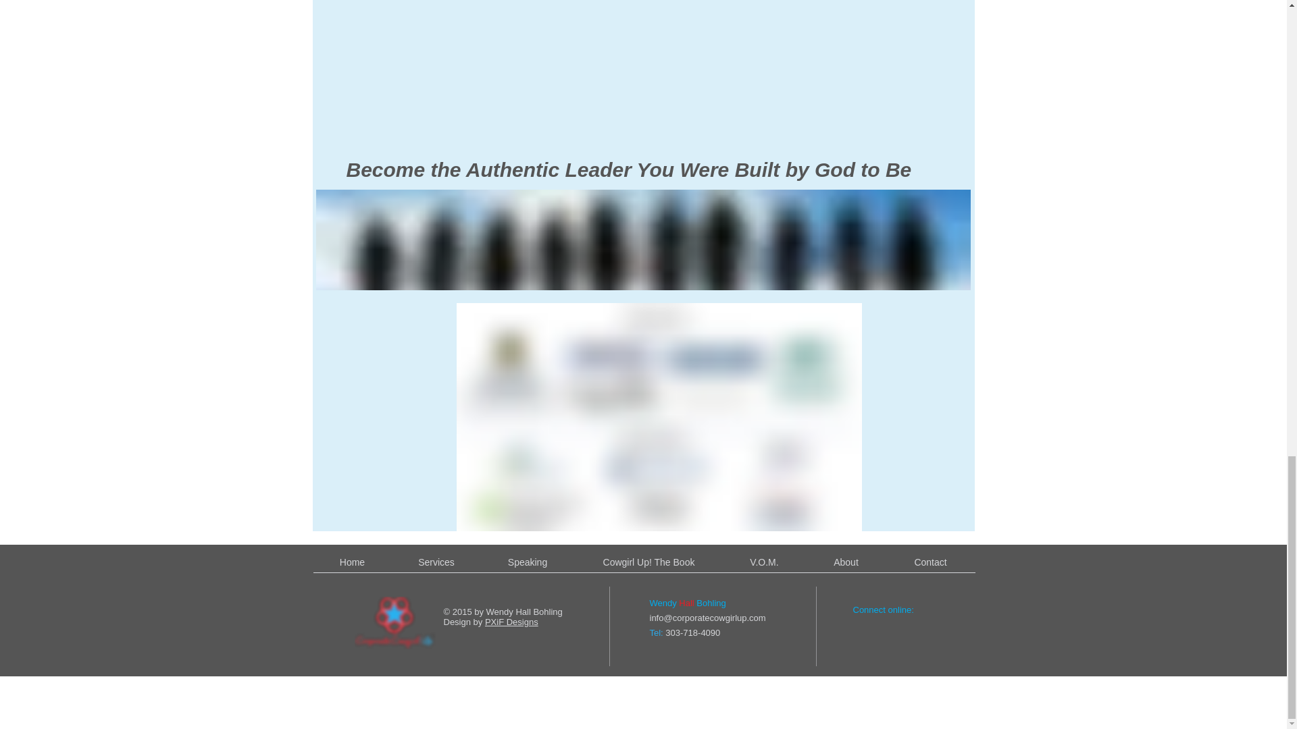  Describe the element at coordinates (763, 562) in the screenshot. I see `V.O.M.` at that location.